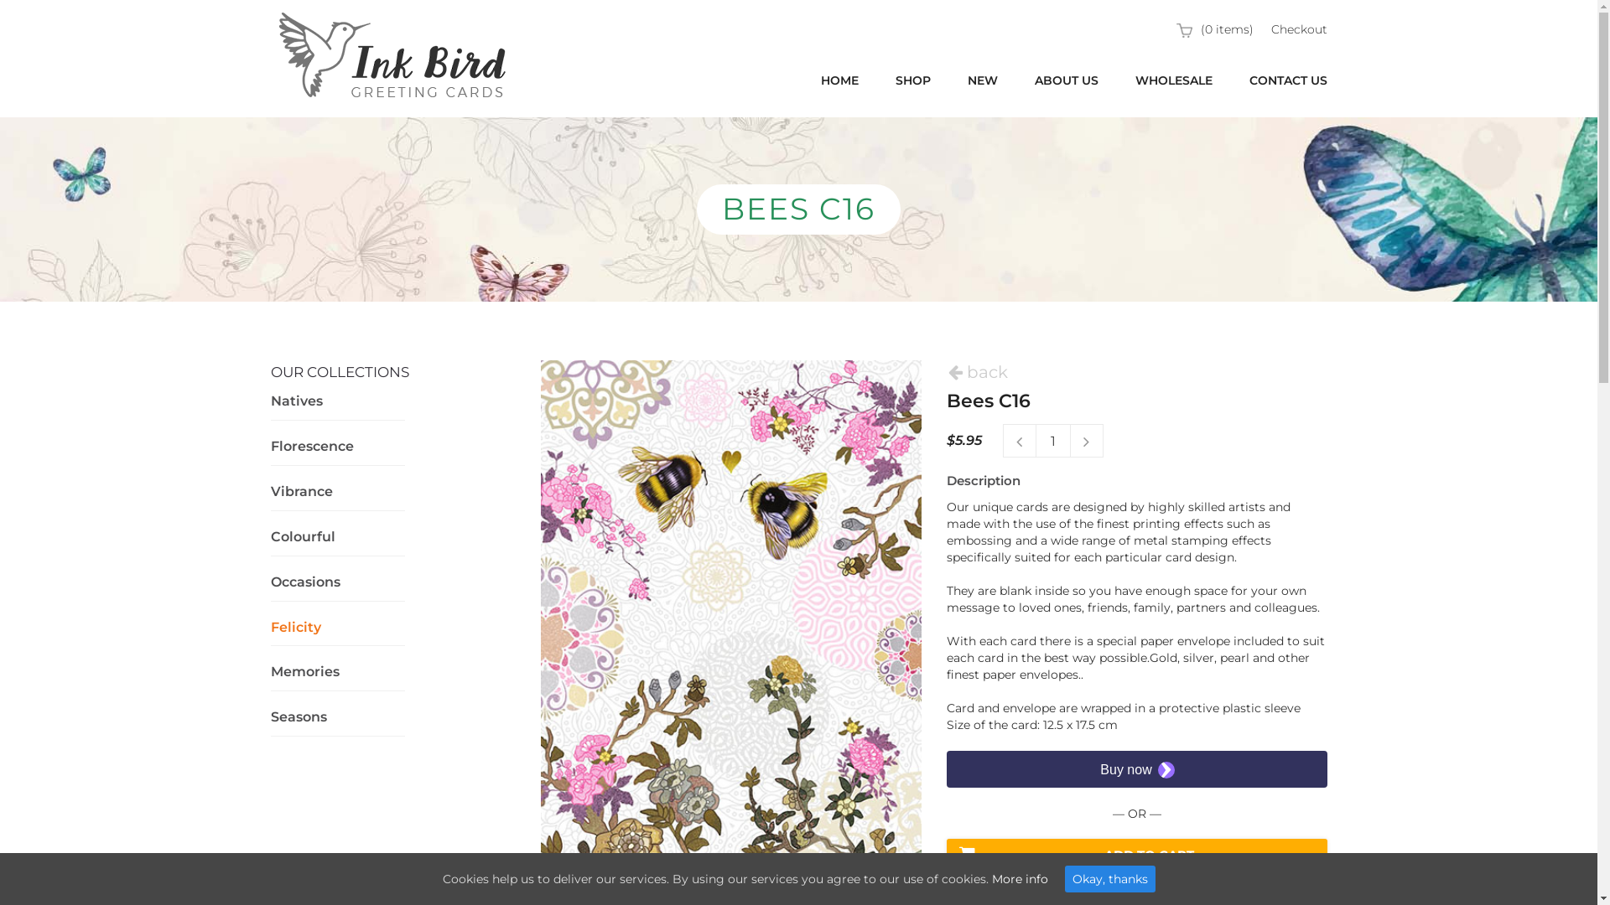 The width and height of the screenshot is (1610, 905). Describe the element at coordinates (731, 632) in the screenshot. I see `Bees-C16` at that location.